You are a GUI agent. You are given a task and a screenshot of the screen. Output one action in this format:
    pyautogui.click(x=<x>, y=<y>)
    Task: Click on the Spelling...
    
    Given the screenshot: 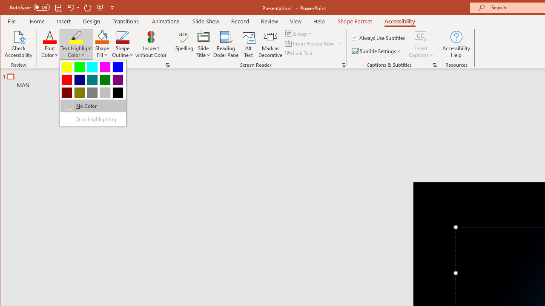 What is the action you would take?
    pyautogui.click(x=184, y=44)
    